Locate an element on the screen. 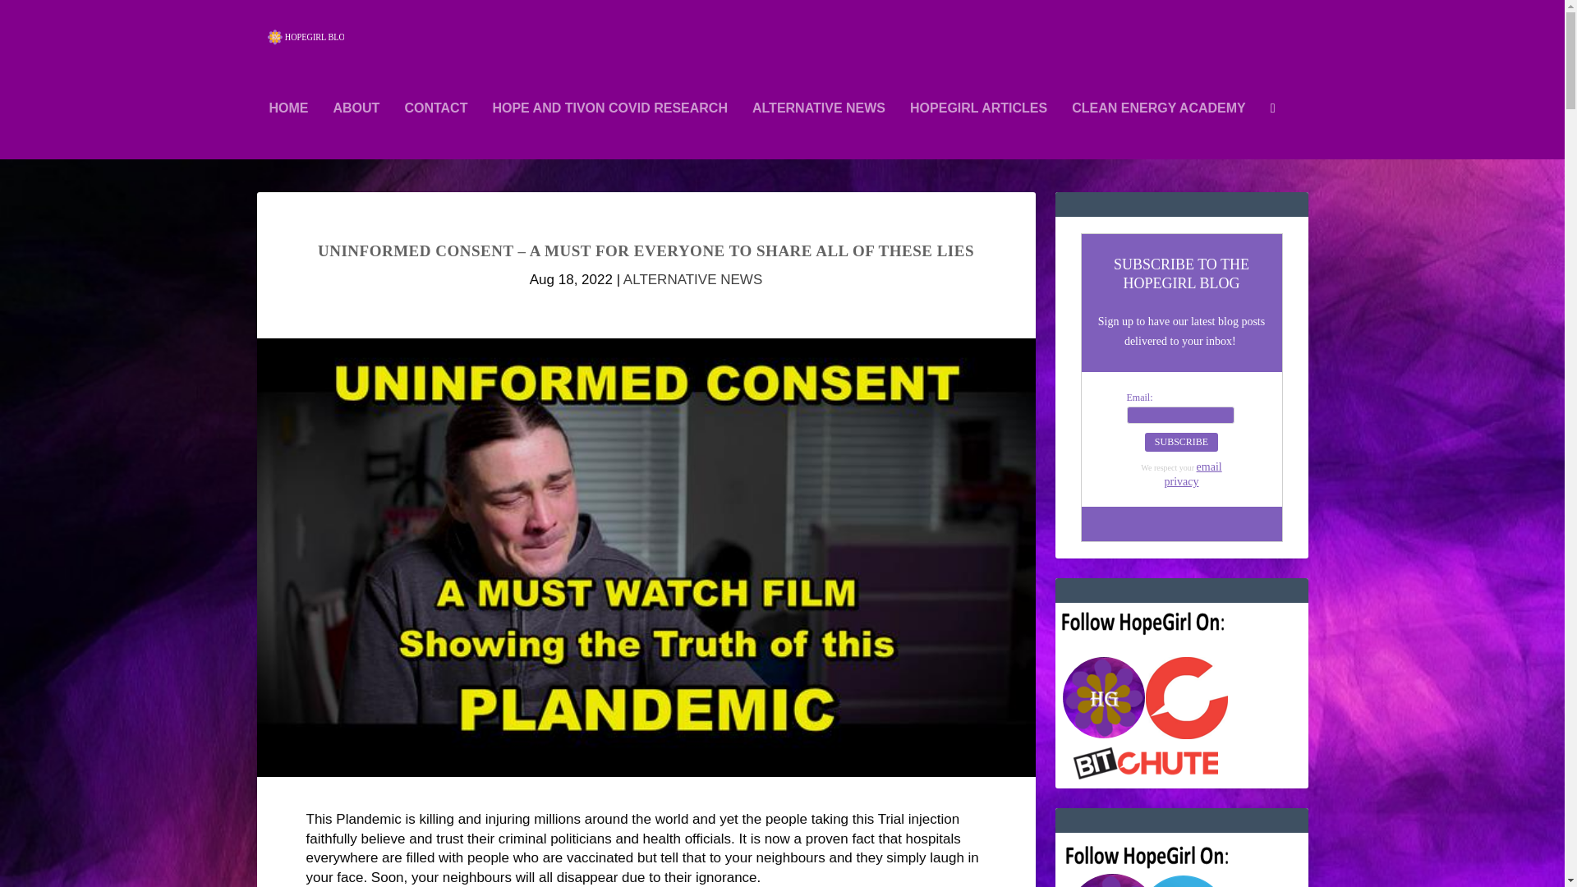  HOPEGIRL ARTICLES is located at coordinates (977, 131).